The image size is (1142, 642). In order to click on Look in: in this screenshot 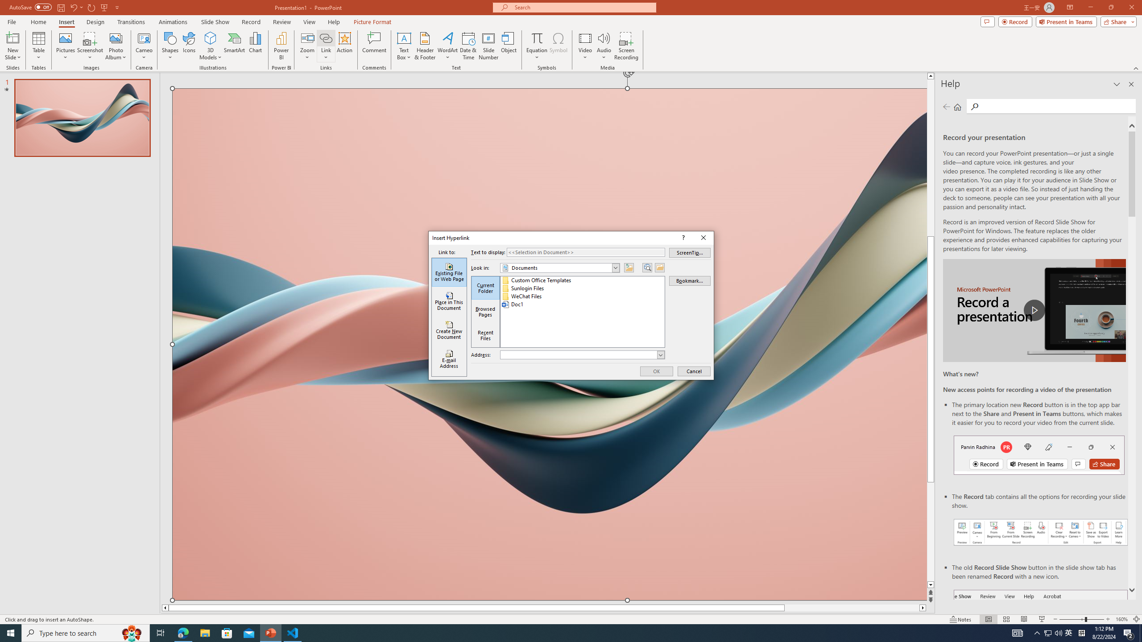, I will do `click(560, 268)`.